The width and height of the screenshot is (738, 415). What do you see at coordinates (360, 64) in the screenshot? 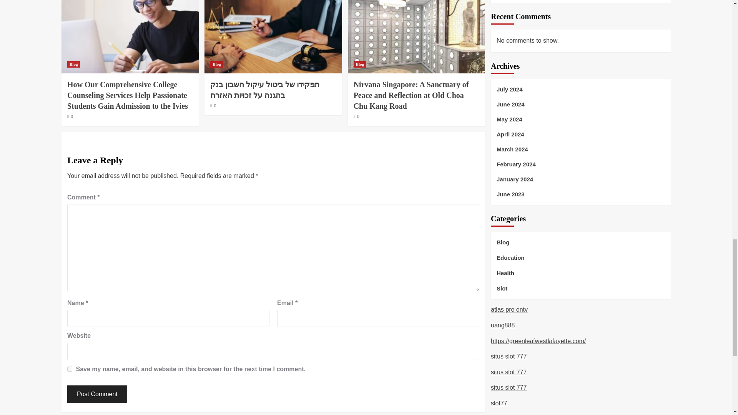
I see `Blog` at bounding box center [360, 64].